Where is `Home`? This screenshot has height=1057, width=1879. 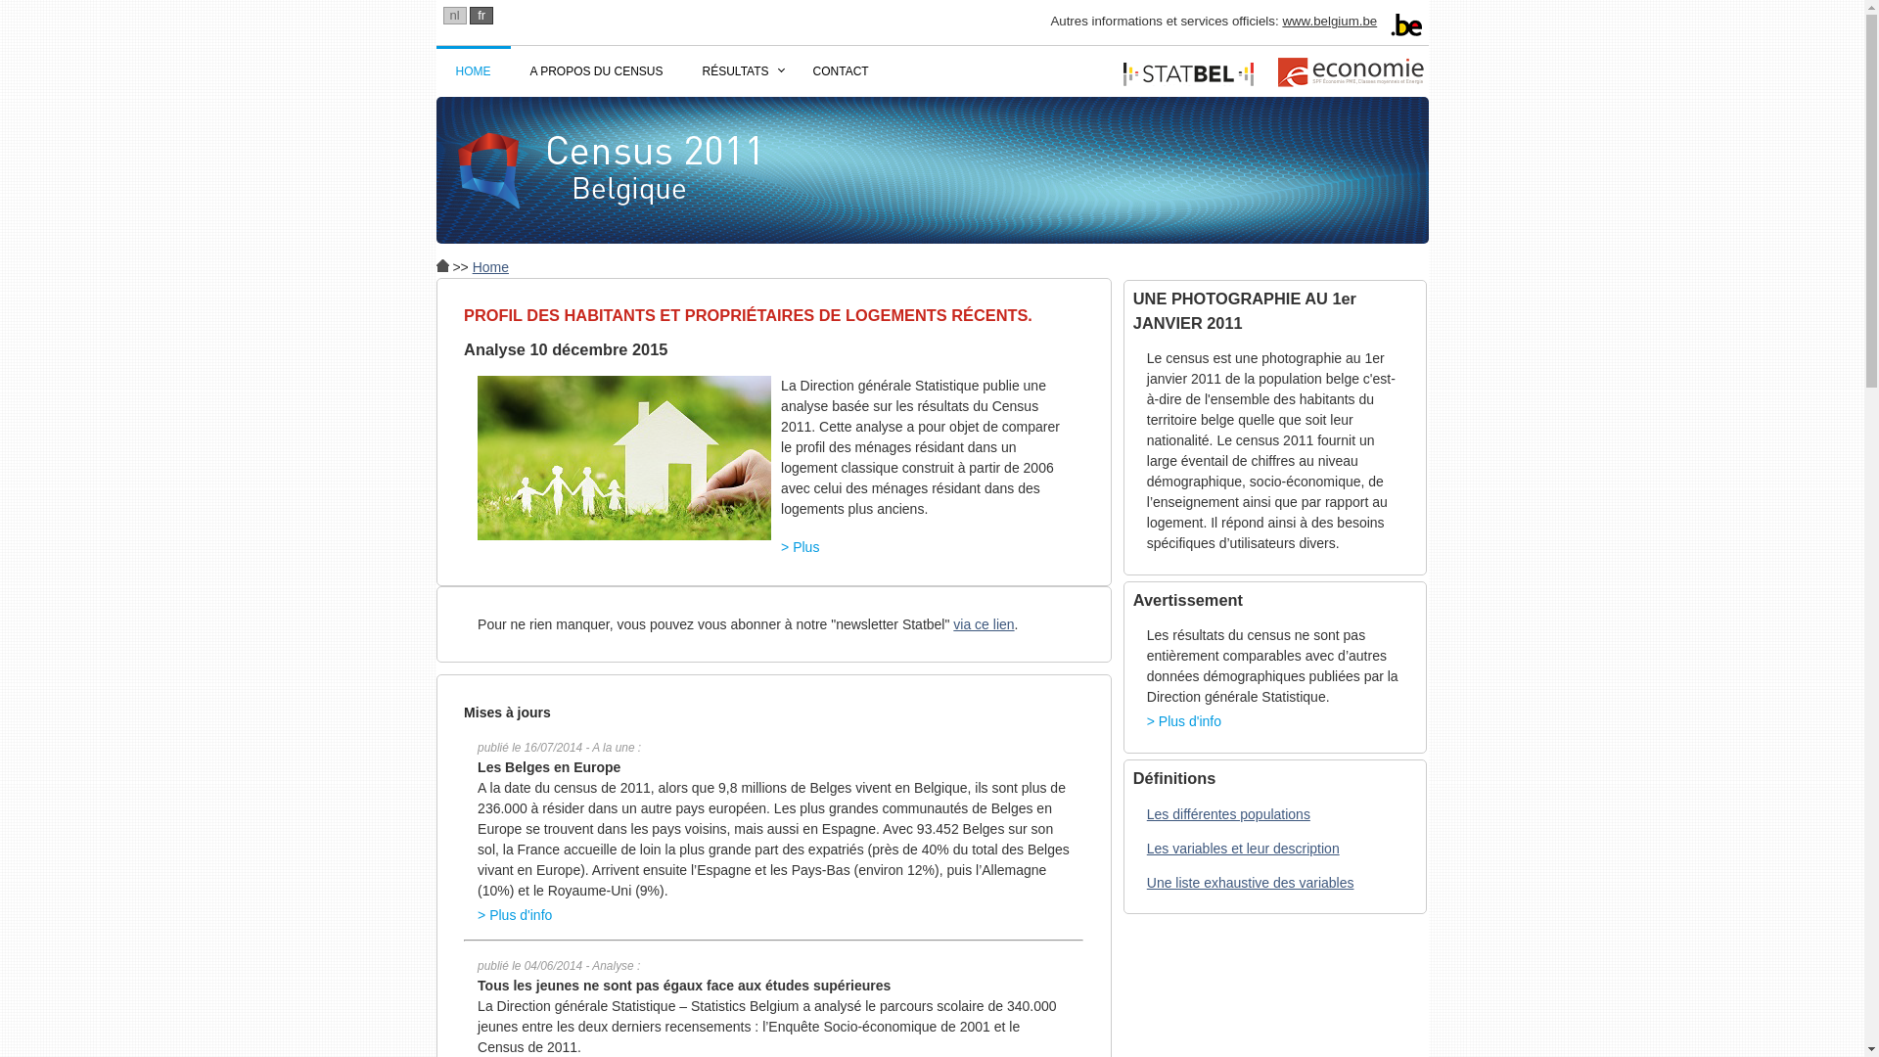 Home is located at coordinates (491, 267).